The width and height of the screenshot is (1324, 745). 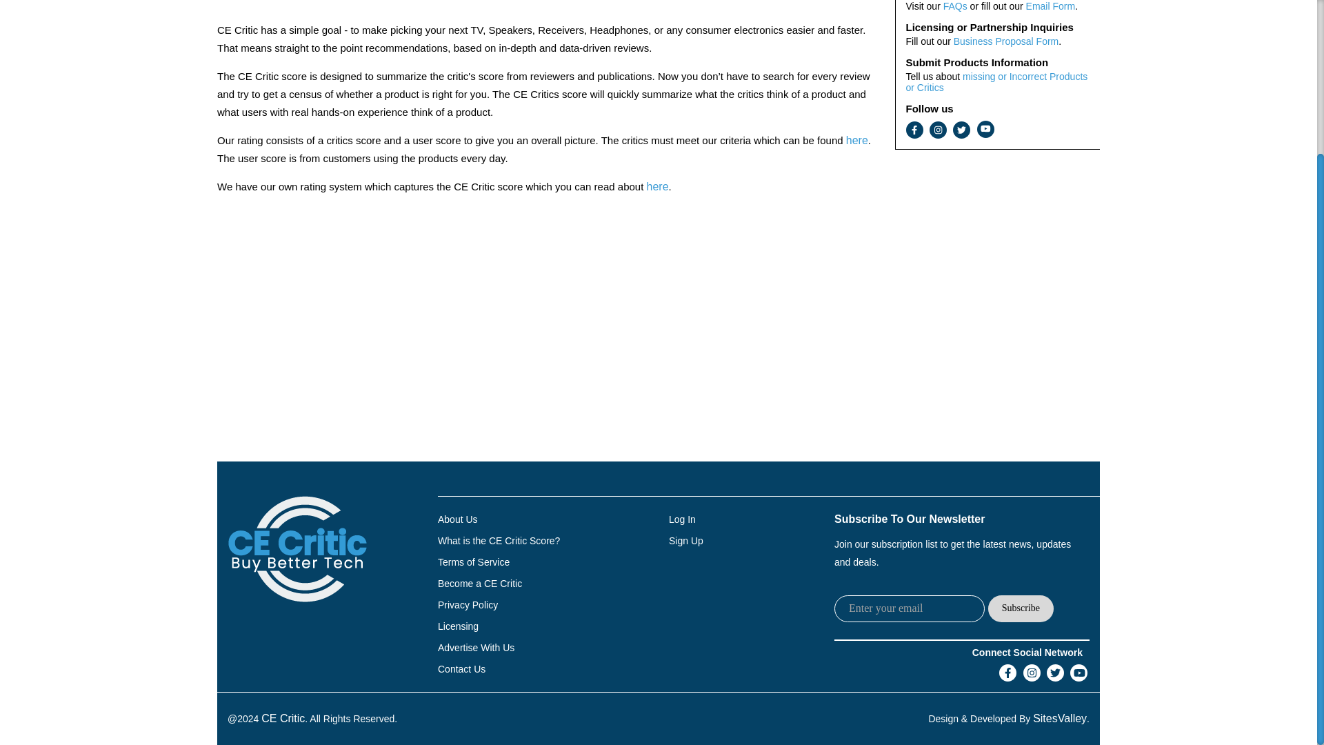 What do you see at coordinates (685, 540) in the screenshot?
I see `Click to sign-up for an account` at bounding box center [685, 540].